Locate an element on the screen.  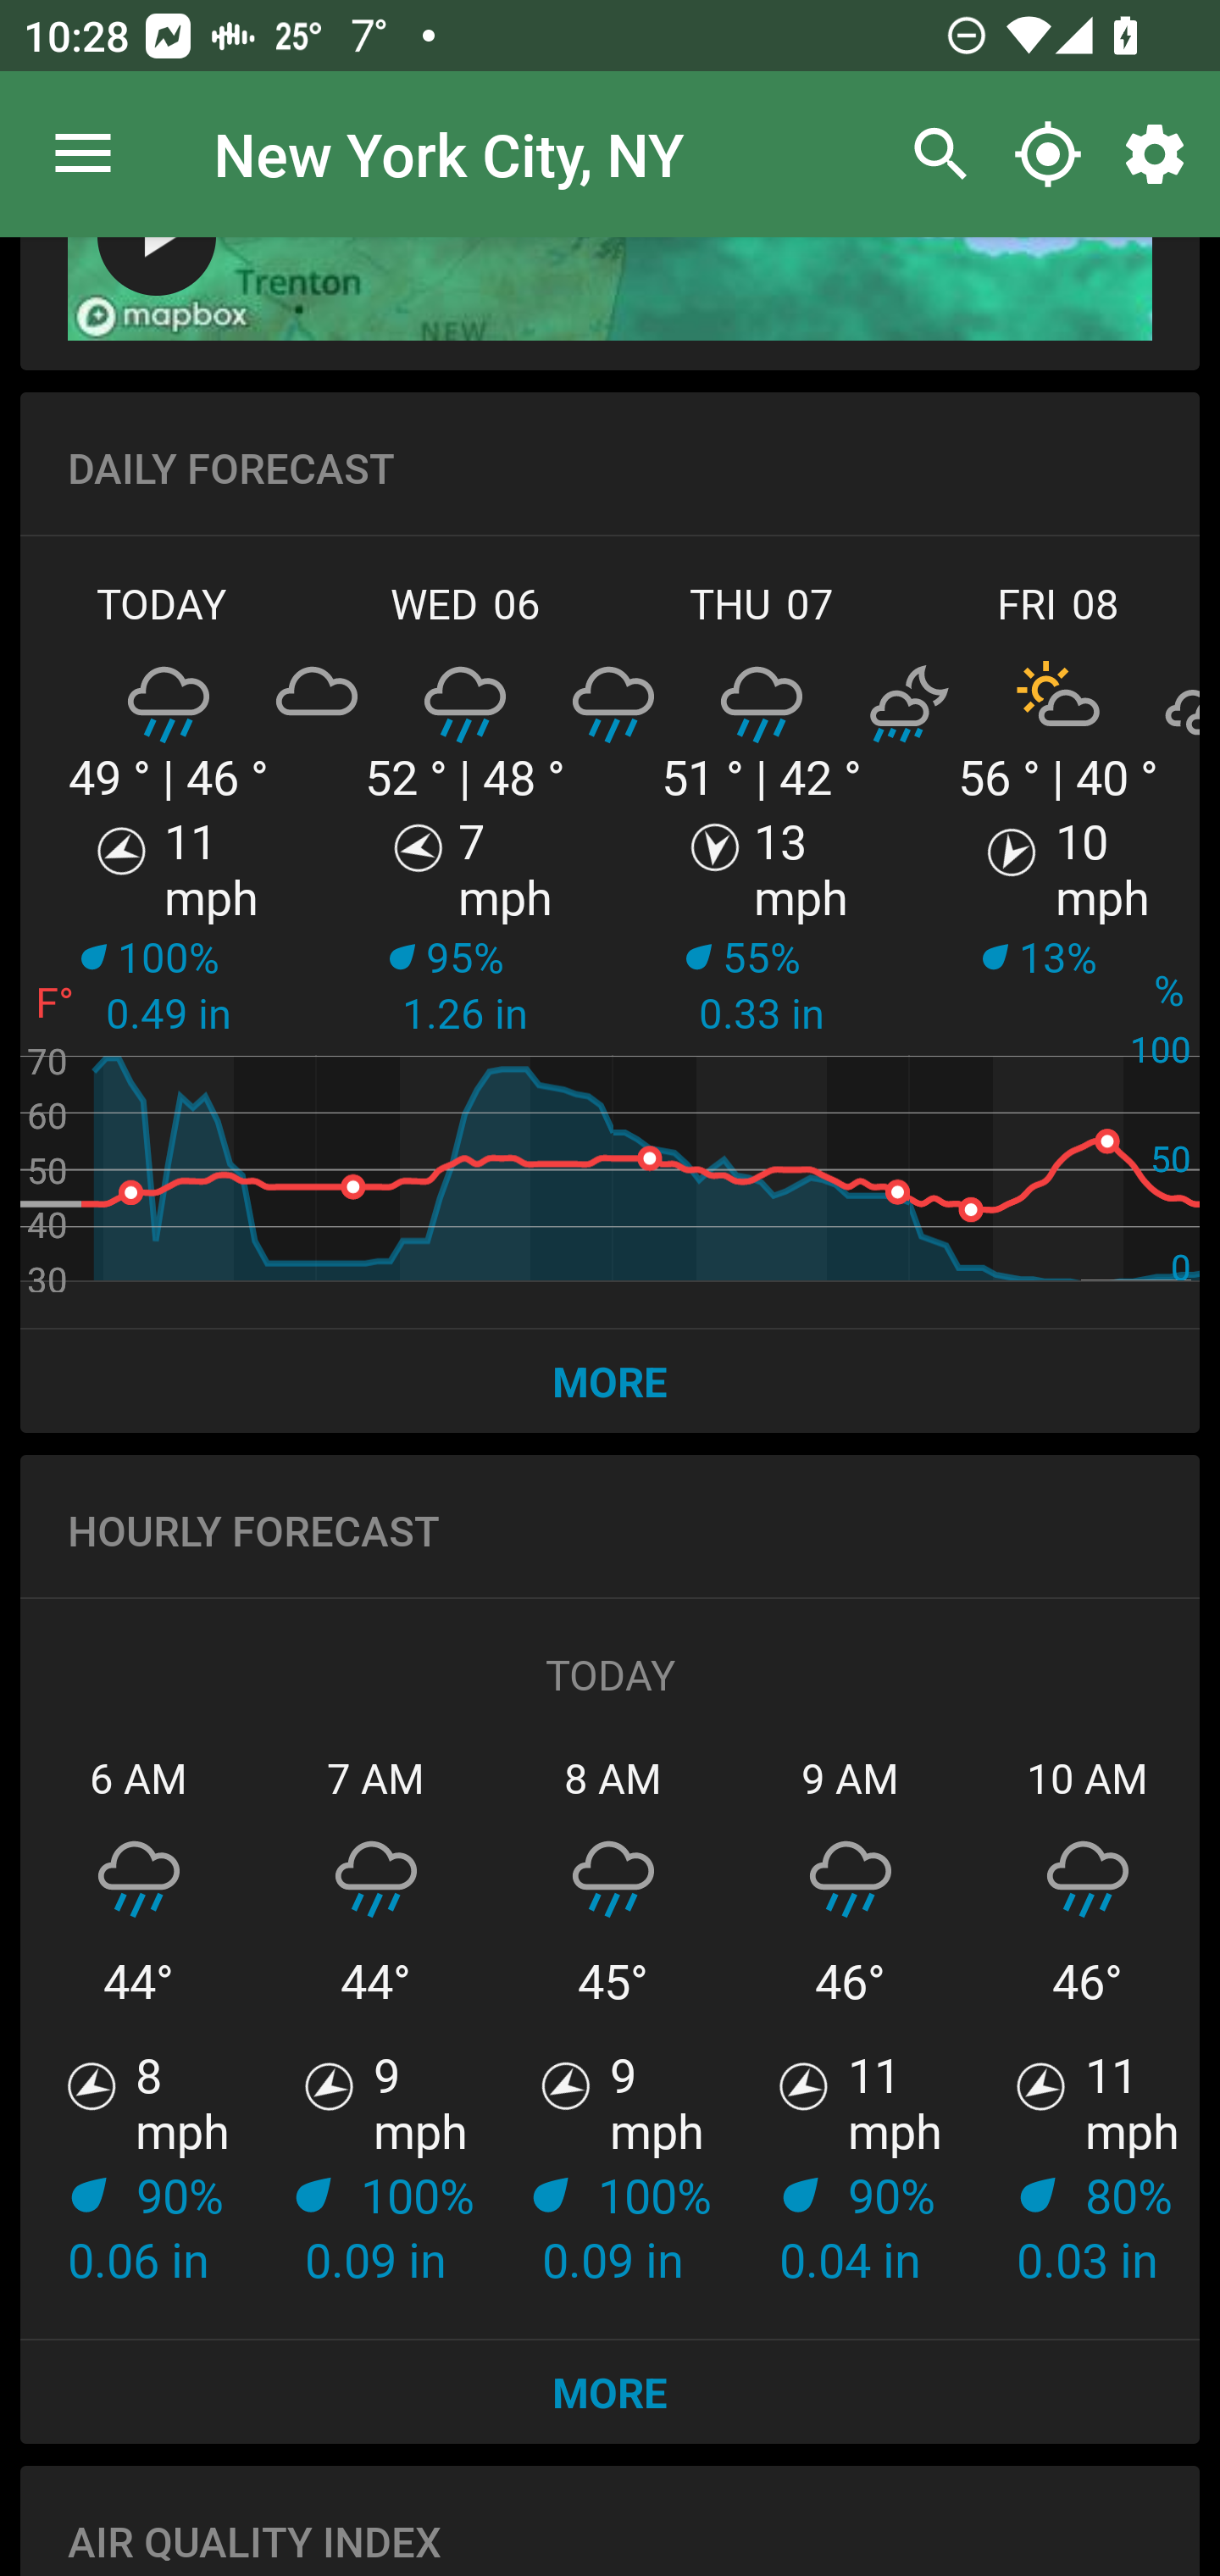
7 AM 44° 9
mph 100% 0.09 in is located at coordinates (376, 2019).